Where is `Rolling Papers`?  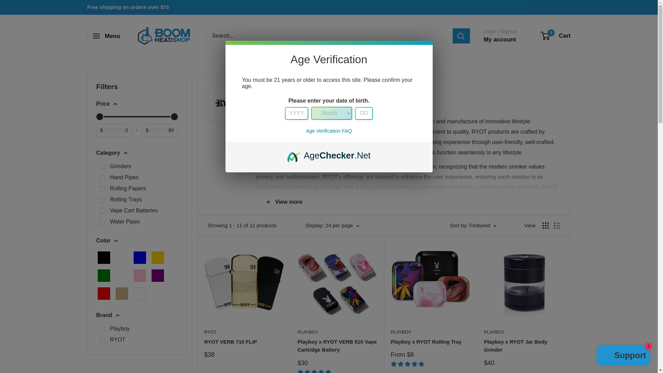 Rolling Papers is located at coordinates (102, 189).